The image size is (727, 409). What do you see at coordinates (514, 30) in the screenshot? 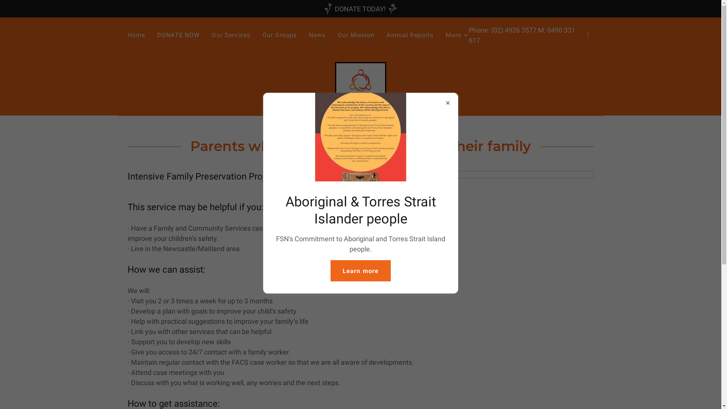
I see `(02) 4926 3577` at bounding box center [514, 30].